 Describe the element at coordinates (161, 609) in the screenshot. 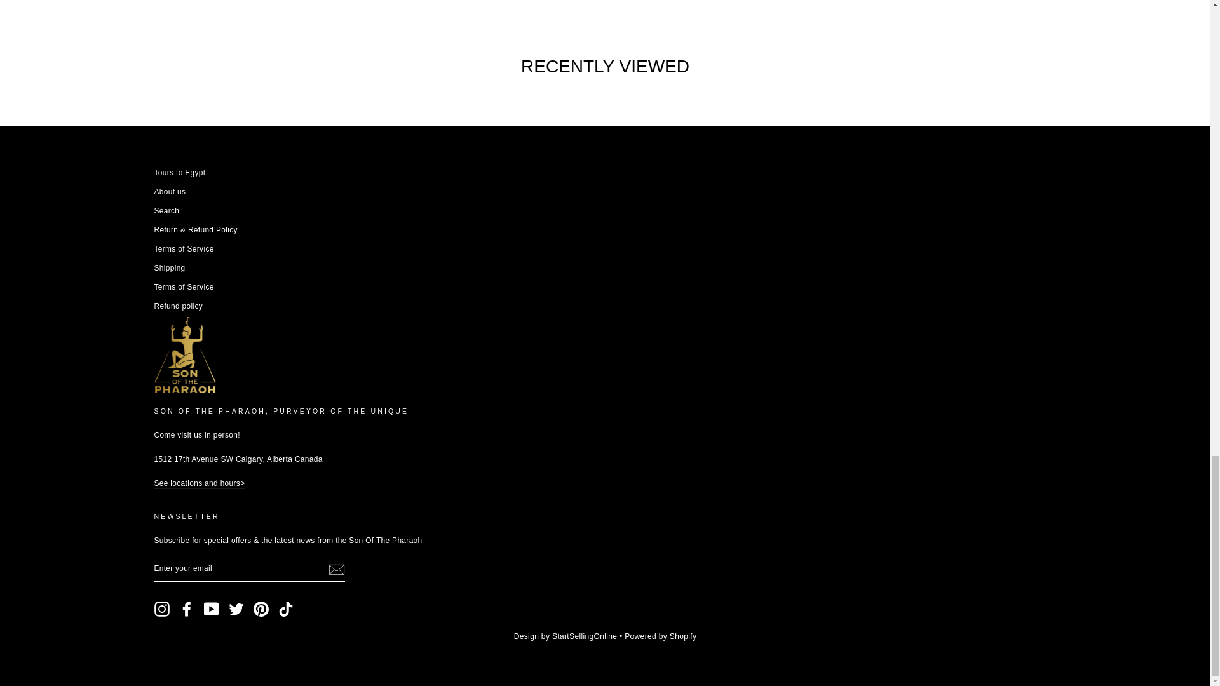

I see `Son Of The Pharaoh on Instagram` at that location.